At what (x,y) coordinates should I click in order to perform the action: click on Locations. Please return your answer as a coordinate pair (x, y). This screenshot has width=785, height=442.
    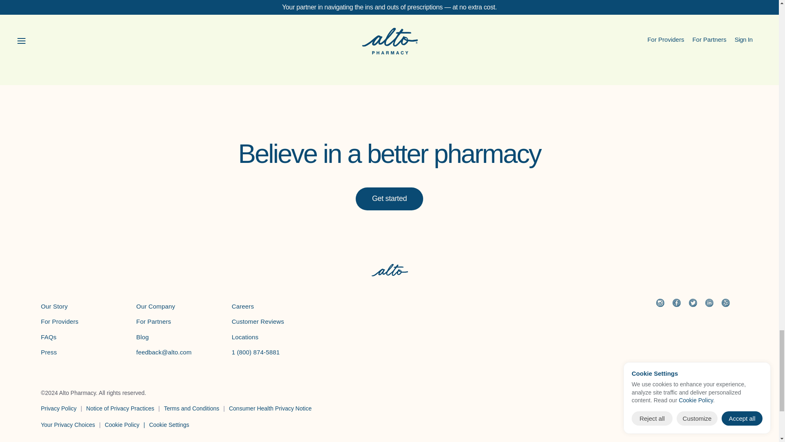
    Looking at the image, I should click on (245, 337).